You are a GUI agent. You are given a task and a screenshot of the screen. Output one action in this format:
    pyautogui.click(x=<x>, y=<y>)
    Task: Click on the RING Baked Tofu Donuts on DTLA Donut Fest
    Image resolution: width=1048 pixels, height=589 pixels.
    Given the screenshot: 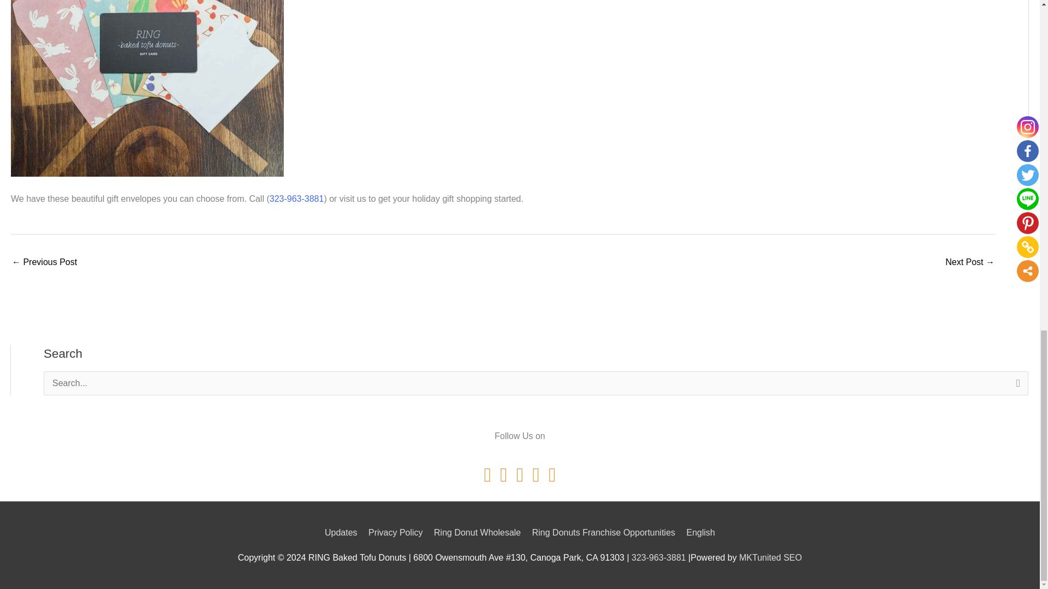 What is the action you would take?
    pyautogui.click(x=44, y=263)
    